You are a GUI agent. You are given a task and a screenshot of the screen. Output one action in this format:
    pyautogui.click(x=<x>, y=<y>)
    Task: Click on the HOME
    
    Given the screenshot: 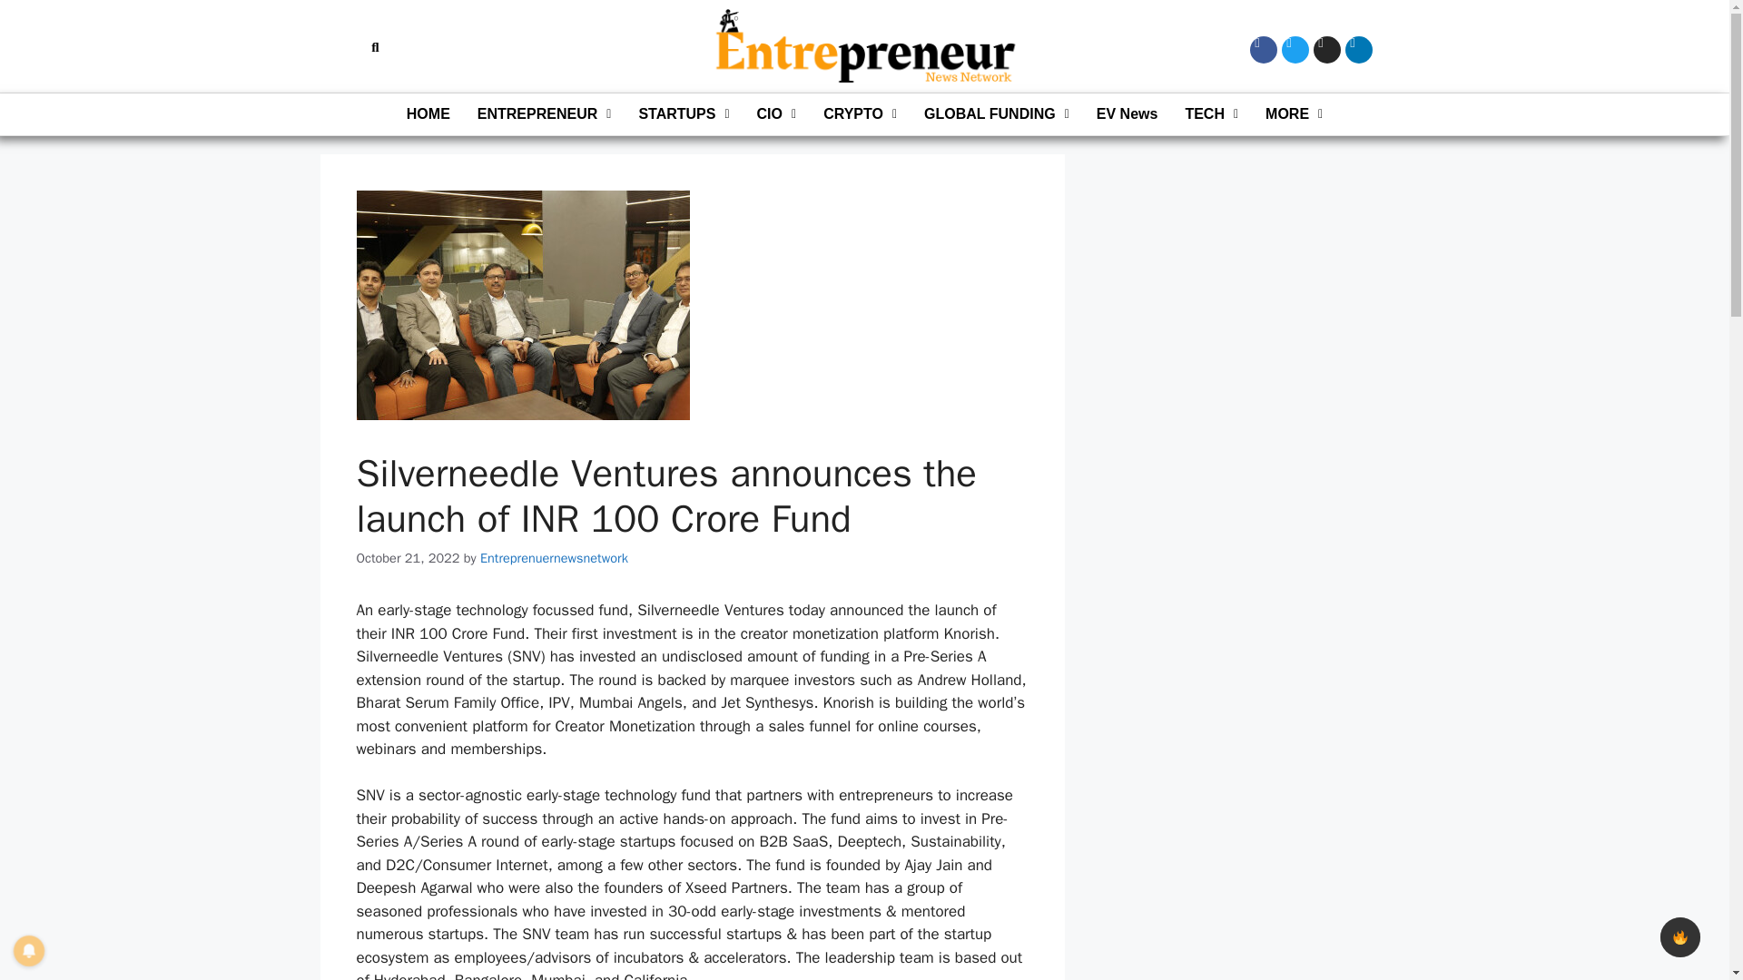 What is the action you would take?
    pyautogui.click(x=428, y=114)
    